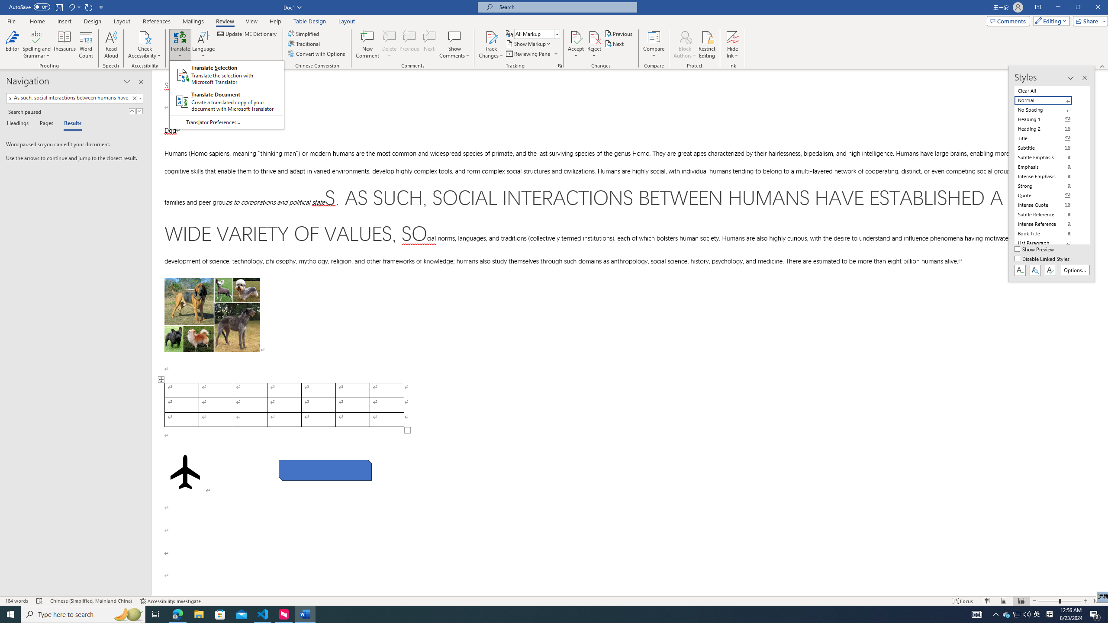 The height and width of the screenshot is (623, 1108). What do you see at coordinates (654, 45) in the screenshot?
I see `Subtitle` at bounding box center [654, 45].